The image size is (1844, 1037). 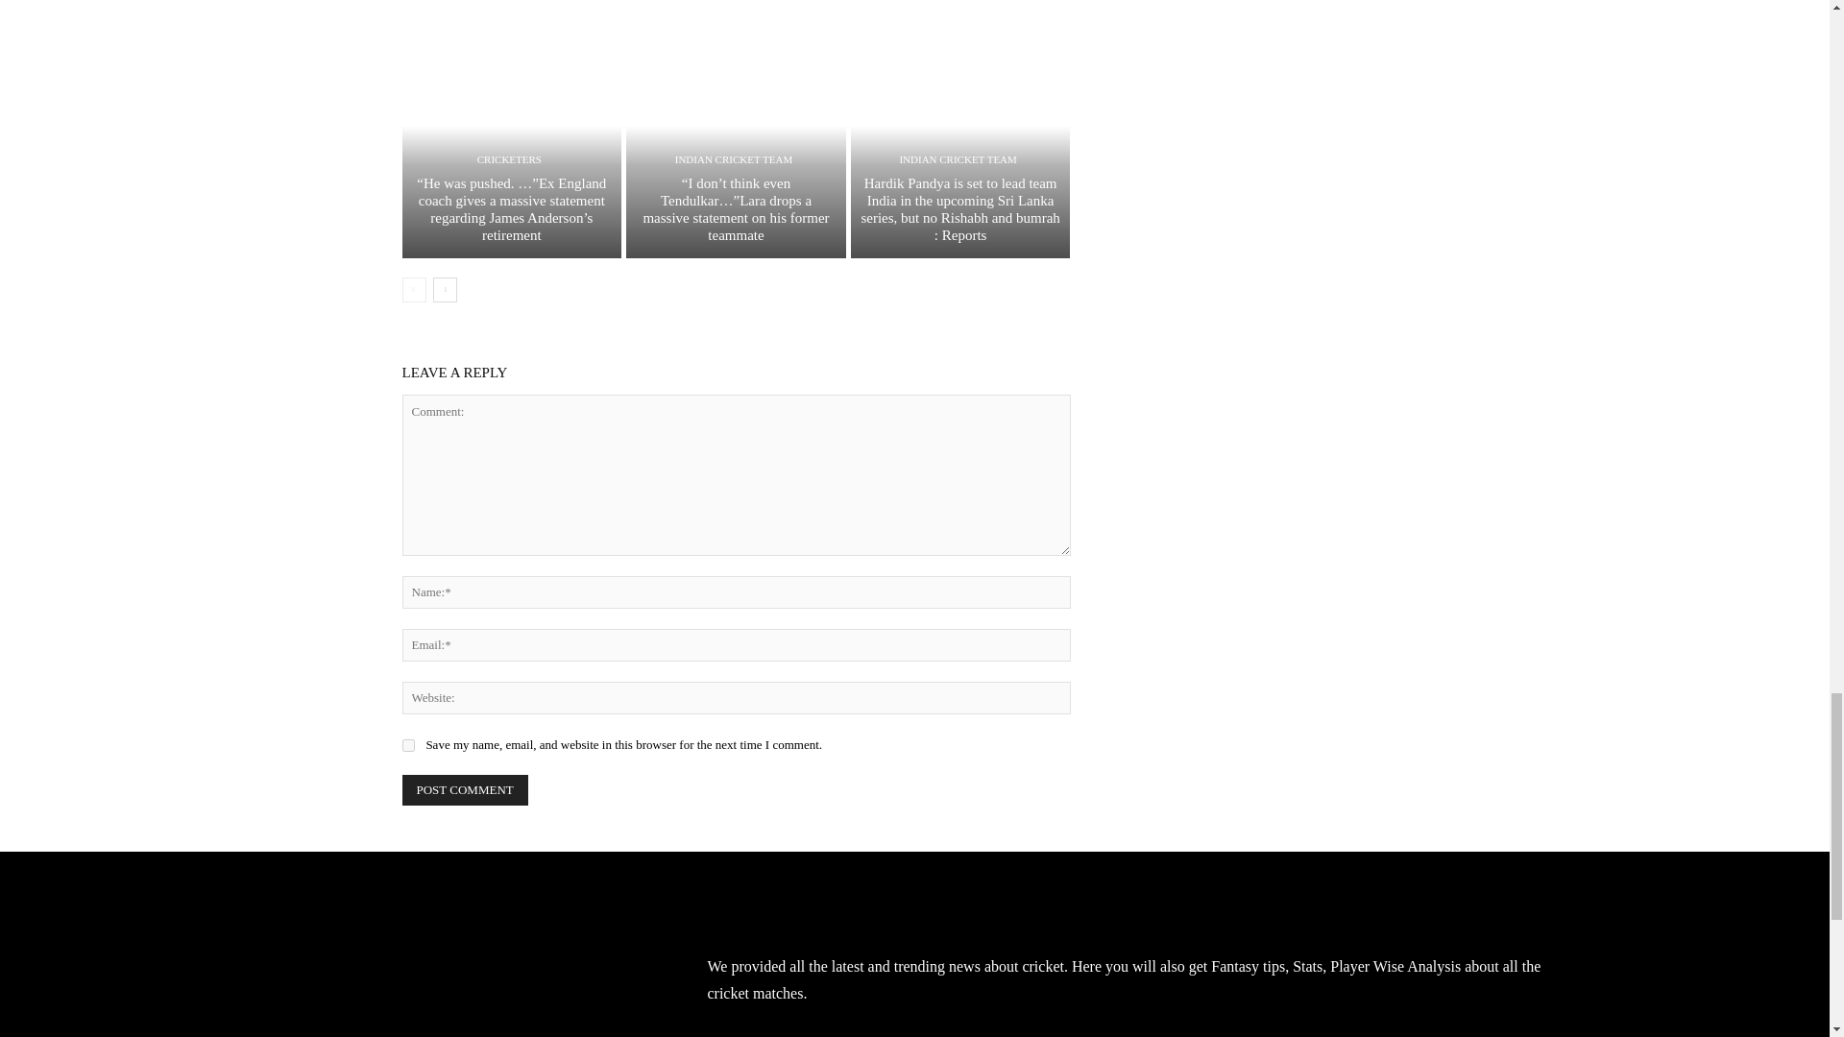 What do you see at coordinates (465, 789) in the screenshot?
I see `Post Comment` at bounding box center [465, 789].